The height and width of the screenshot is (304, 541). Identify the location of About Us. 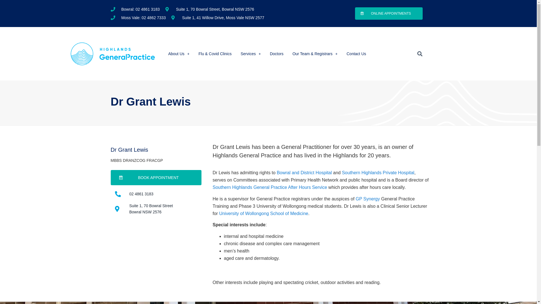
(179, 54).